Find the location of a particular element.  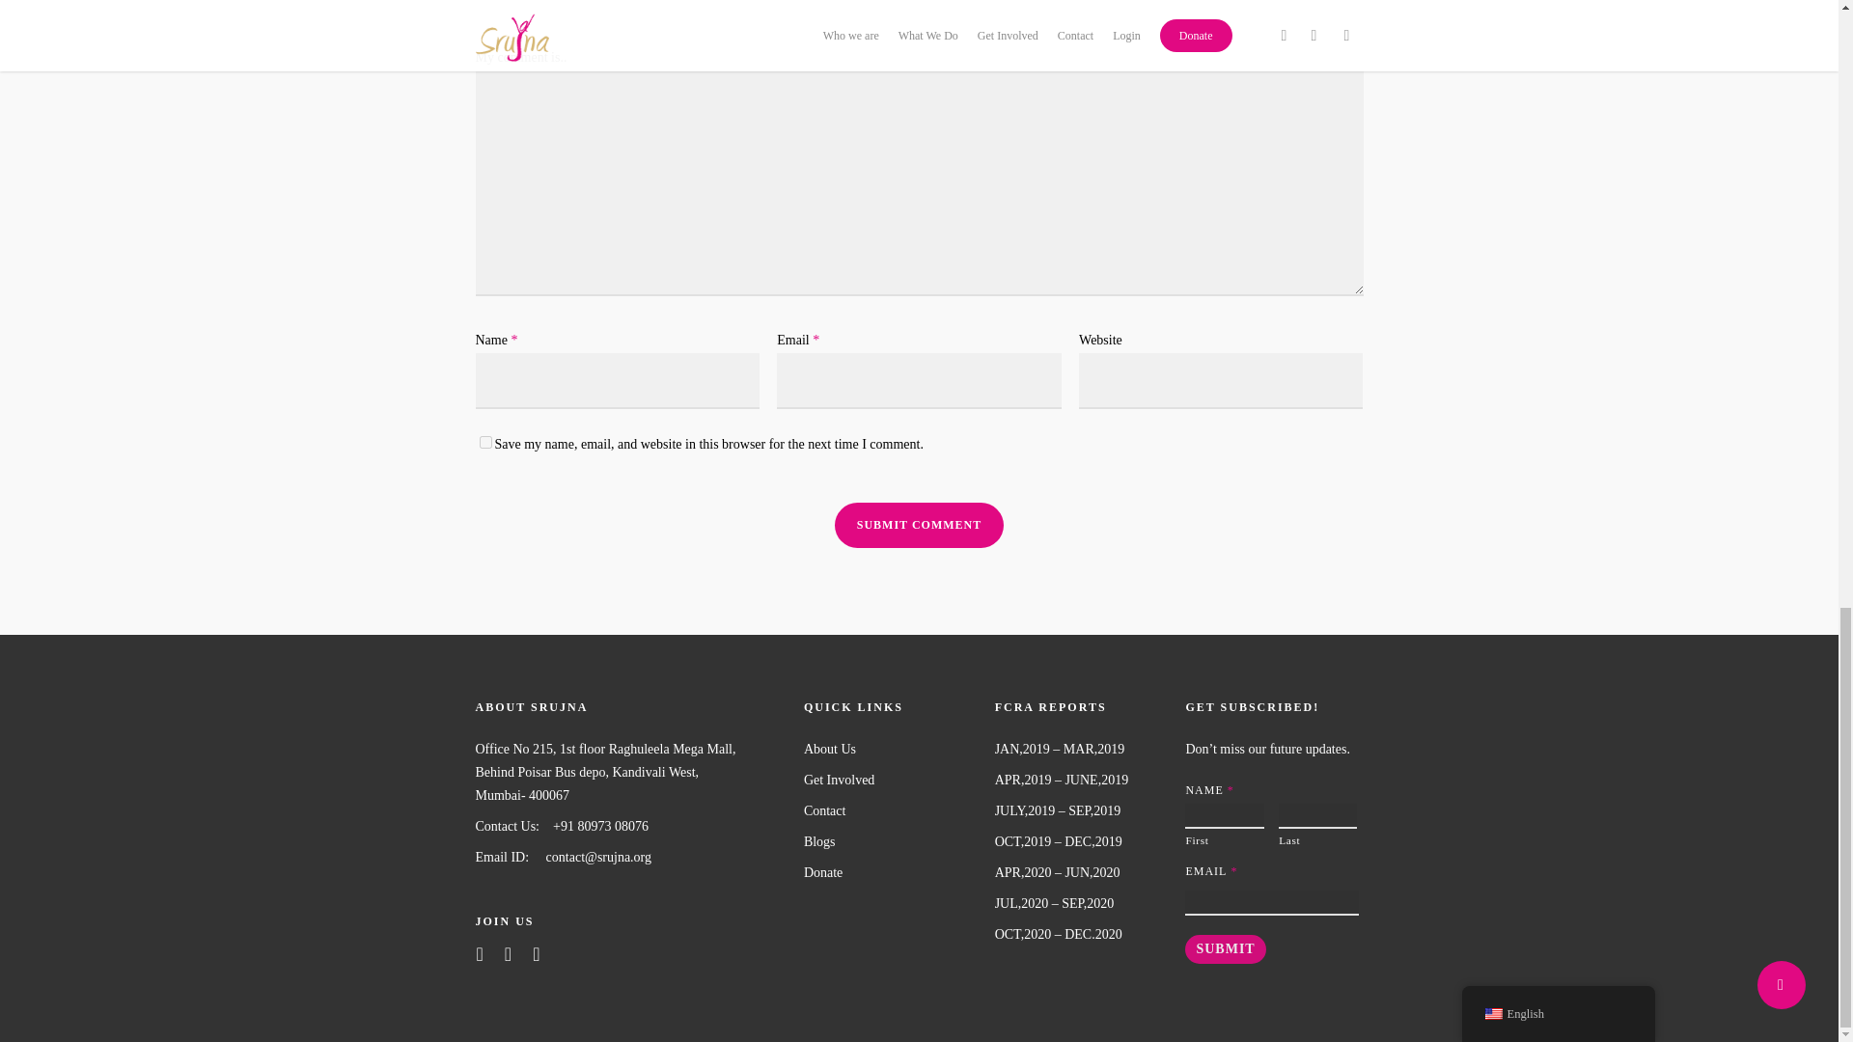

Blogs is located at coordinates (890, 841).